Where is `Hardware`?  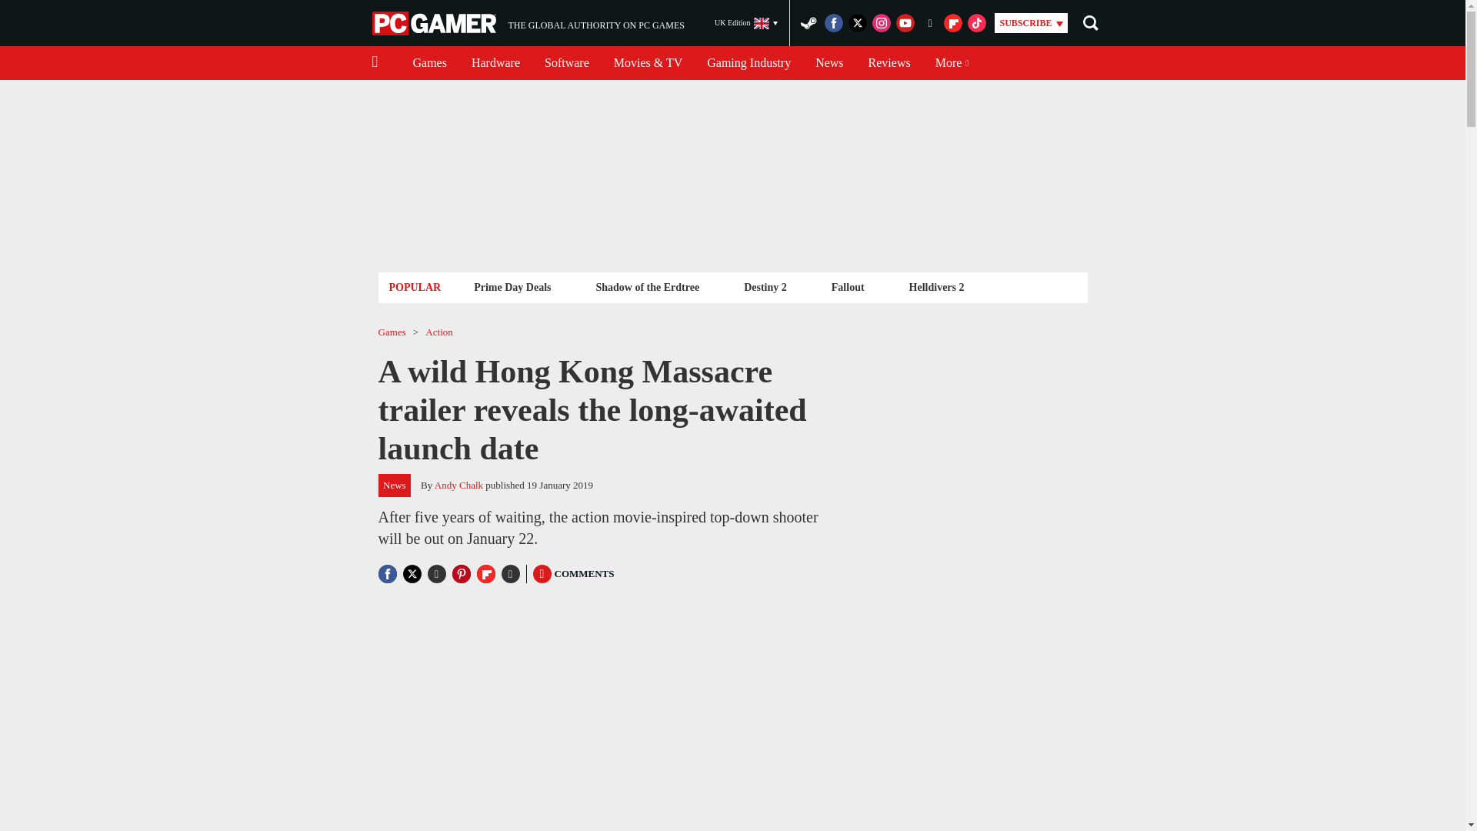 Hardware is located at coordinates (495, 63).